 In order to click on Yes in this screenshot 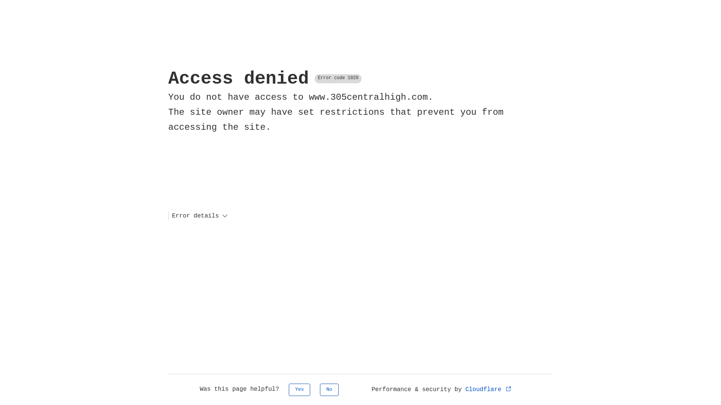, I will do `click(300, 390)`.